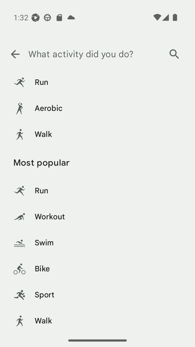 This screenshot has width=195, height=347. Describe the element at coordinates (97, 243) in the screenshot. I see `Swim` at that location.